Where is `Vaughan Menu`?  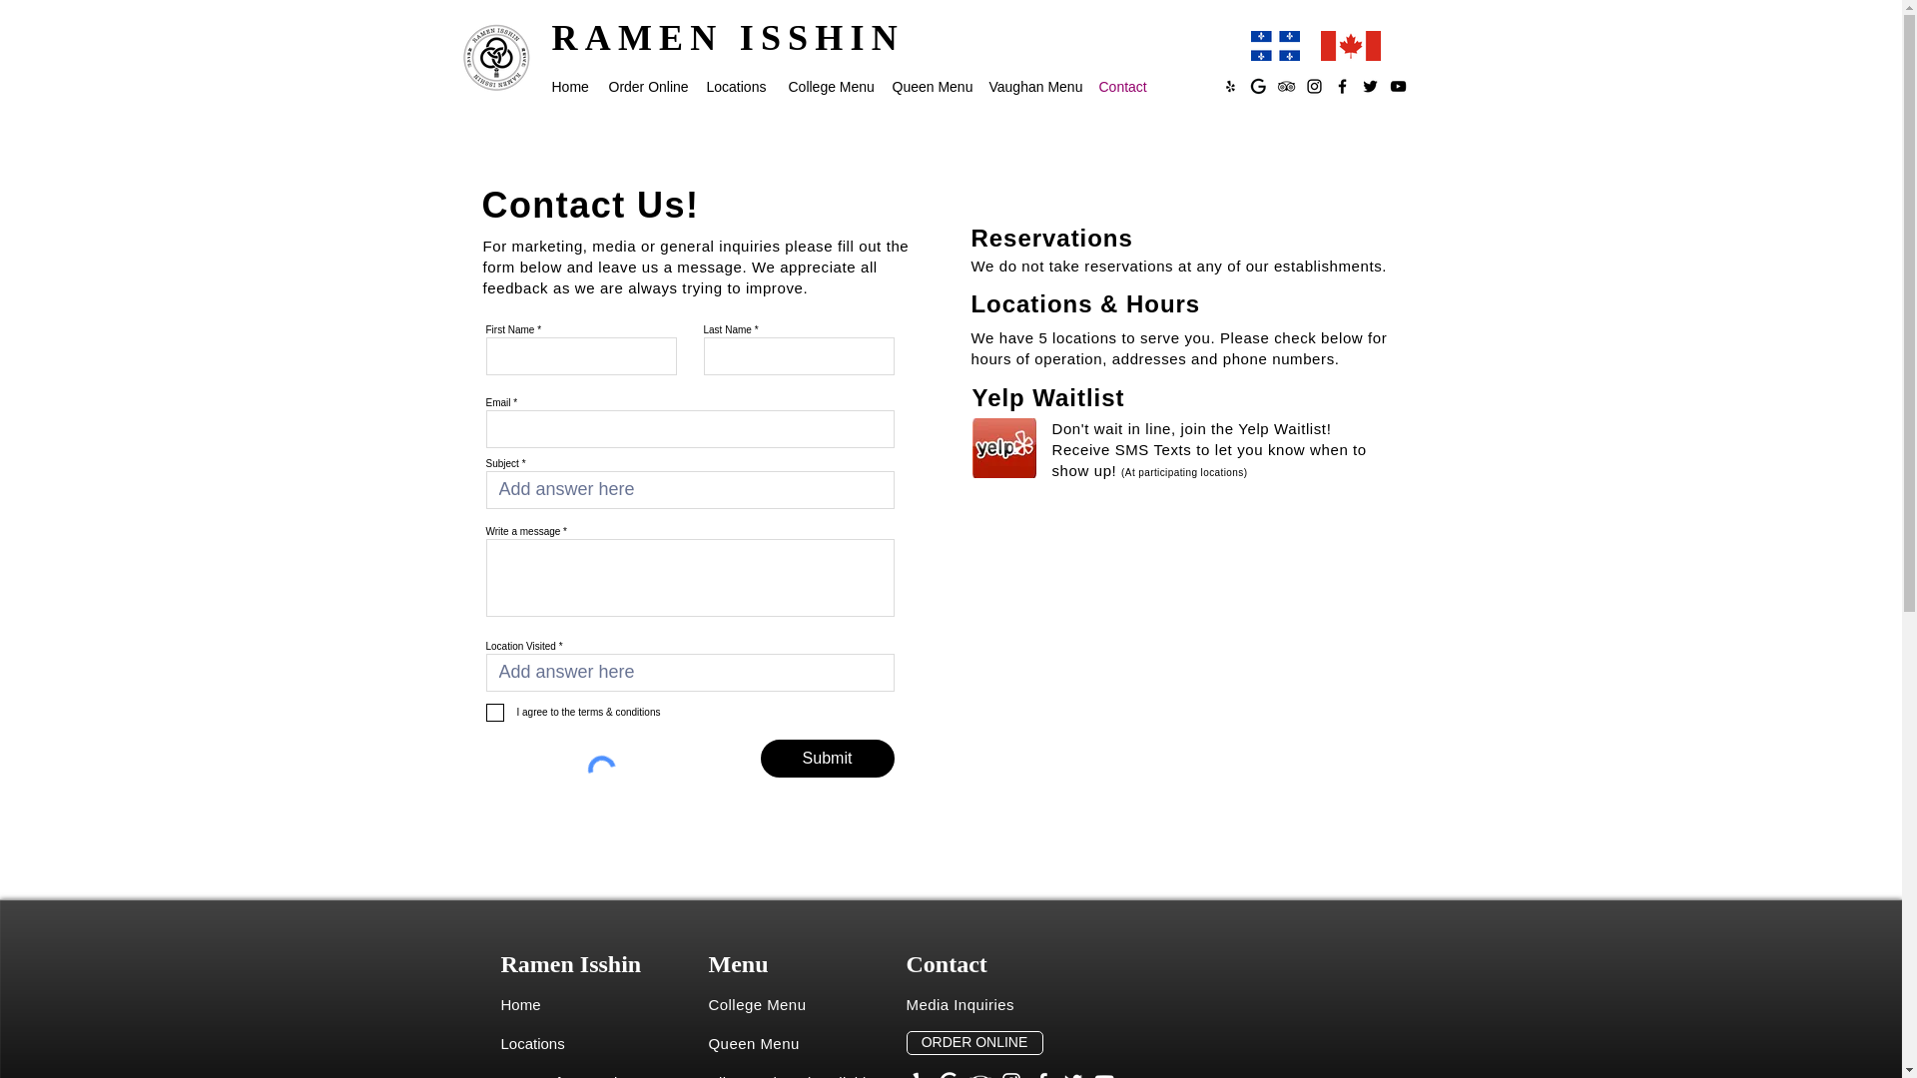 Vaughan Menu is located at coordinates (1032, 86).